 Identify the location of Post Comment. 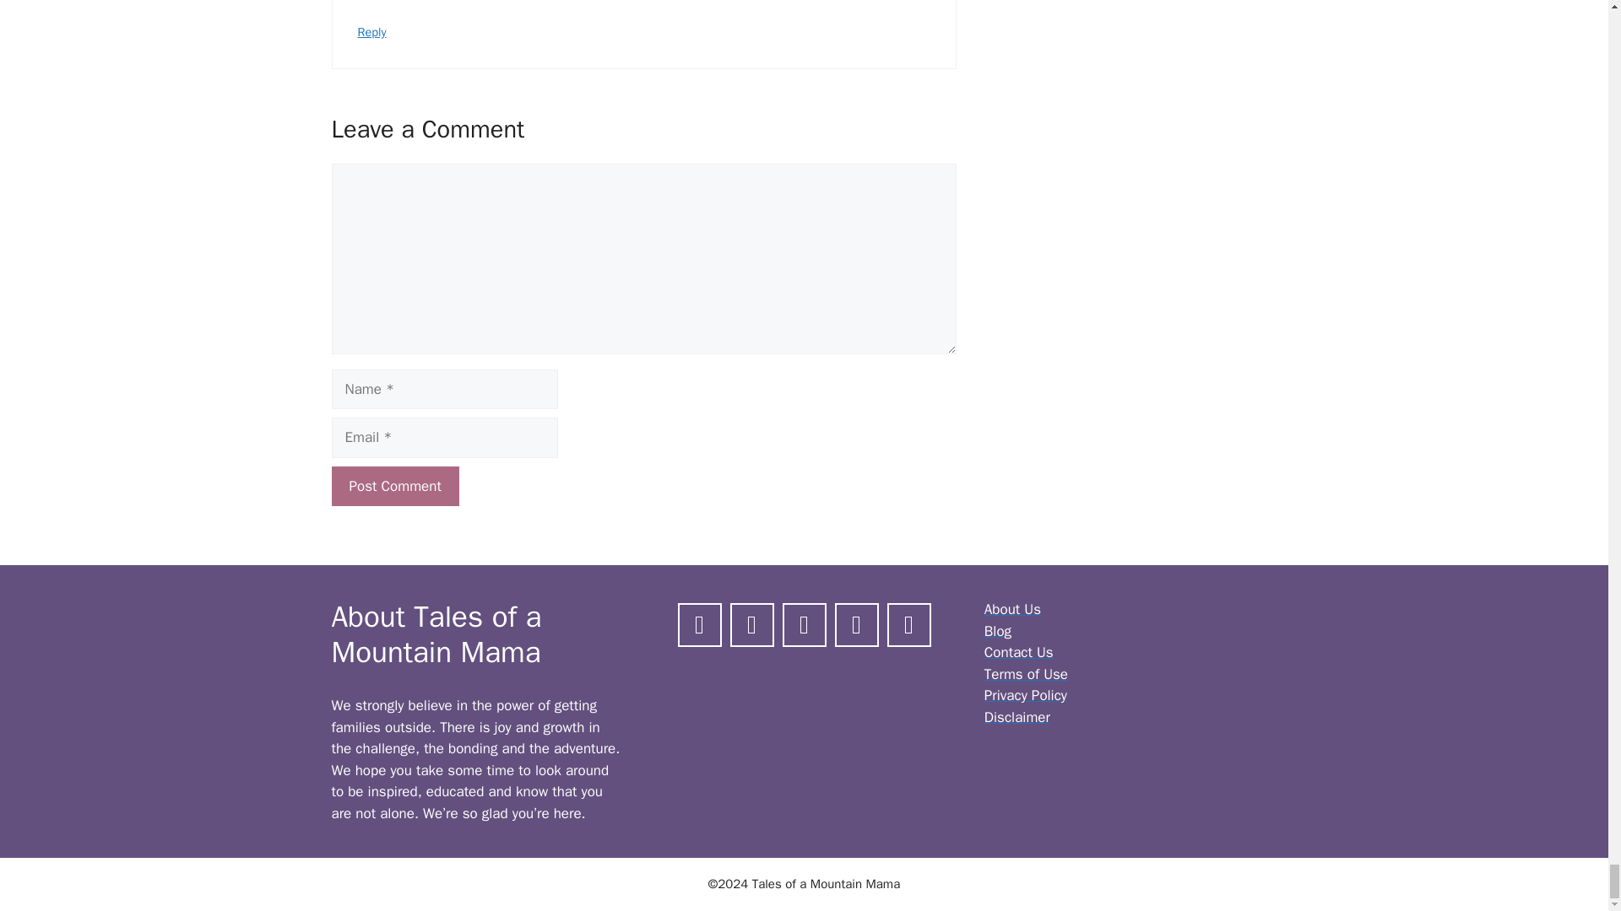
(394, 486).